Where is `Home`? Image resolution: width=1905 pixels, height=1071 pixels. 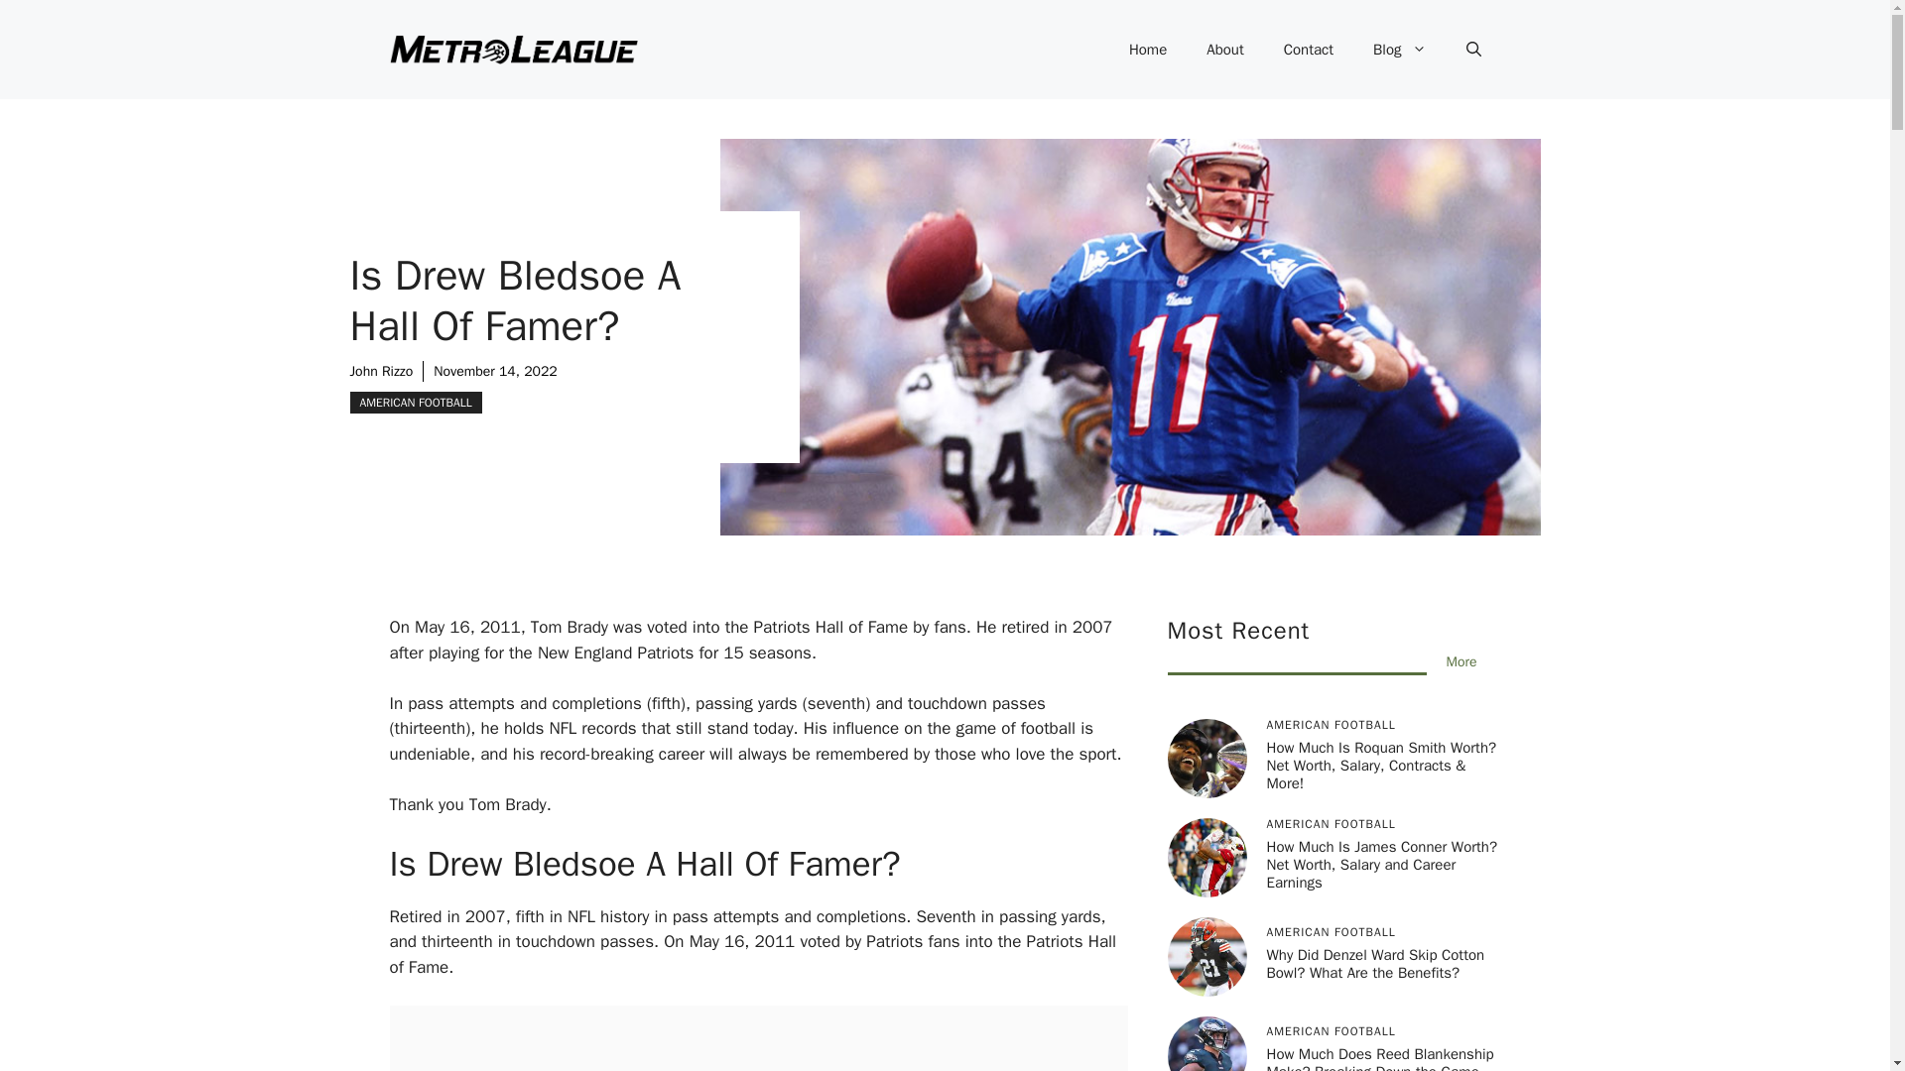
Home is located at coordinates (1147, 50).